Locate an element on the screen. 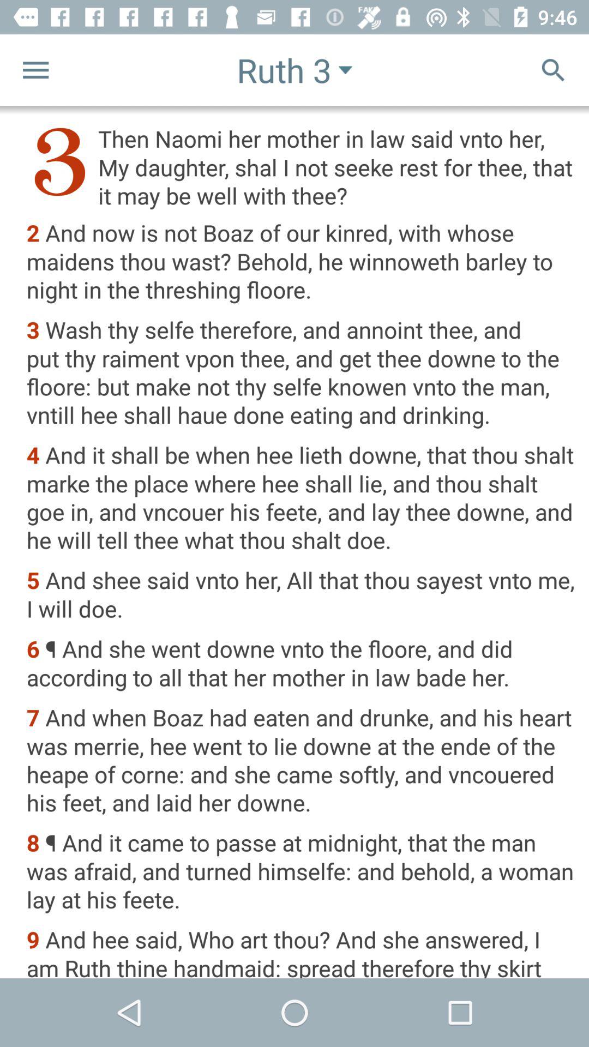 This screenshot has height=1047, width=589. open item above the 2 and now icon is located at coordinates (300, 167).